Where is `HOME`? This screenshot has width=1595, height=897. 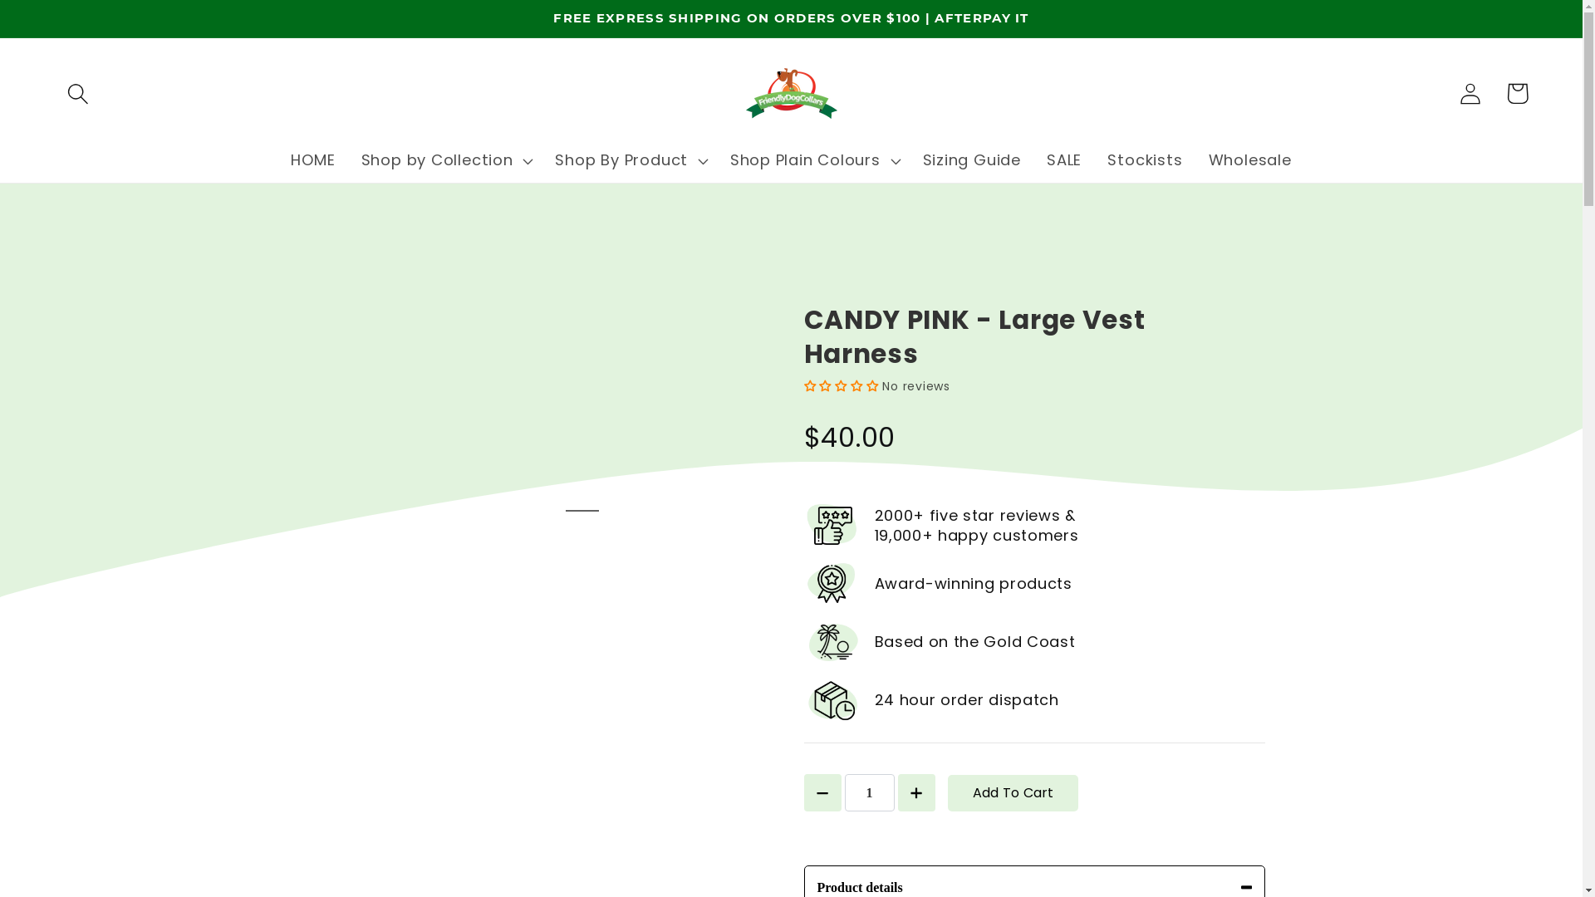
HOME is located at coordinates (313, 161).